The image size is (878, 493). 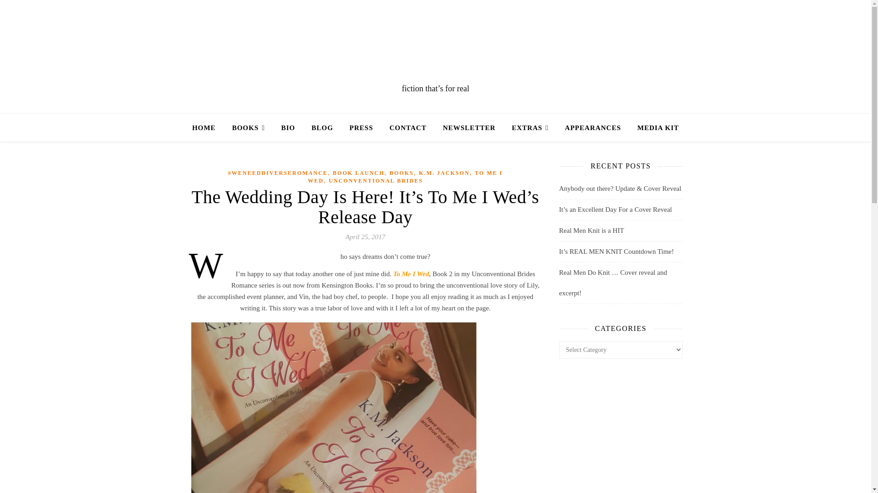 I want to click on PRESS, so click(x=361, y=127).